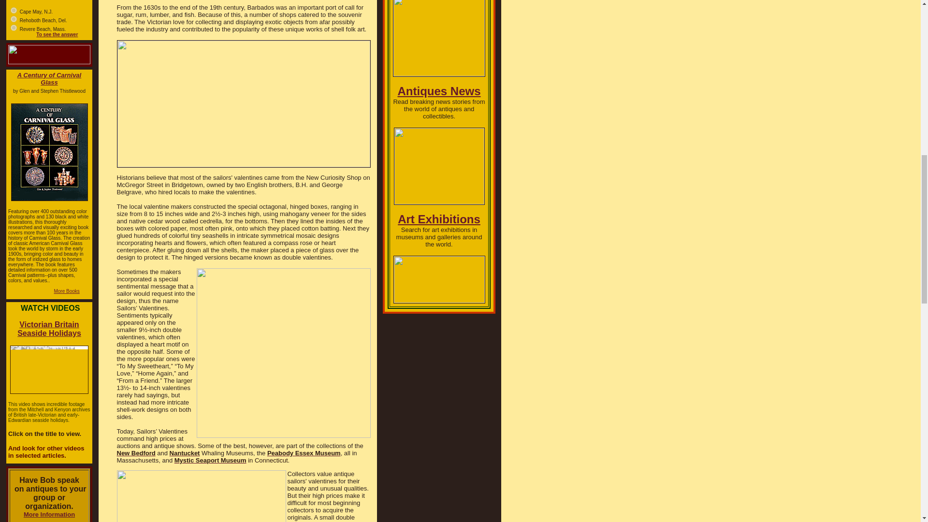 The image size is (928, 522). What do you see at coordinates (185, 453) in the screenshot?
I see `Nantucket` at bounding box center [185, 453].